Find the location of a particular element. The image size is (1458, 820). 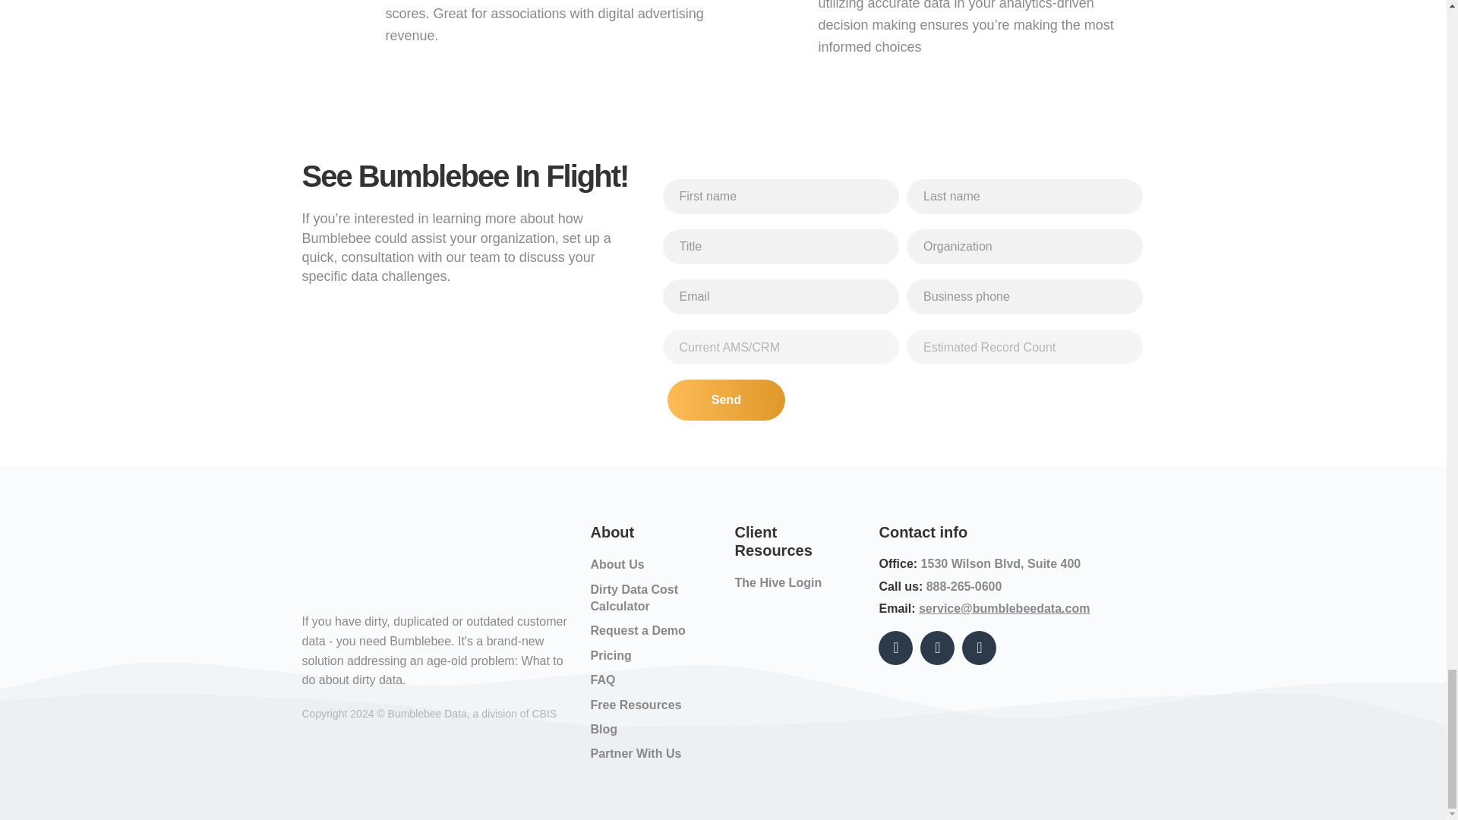

Blog is located at coordinates (603, 729).